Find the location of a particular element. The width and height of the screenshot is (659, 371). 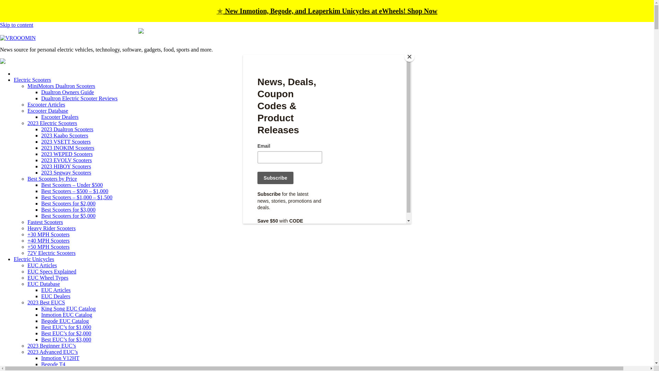

Electric Scooters is located at coordinates (32, 80).